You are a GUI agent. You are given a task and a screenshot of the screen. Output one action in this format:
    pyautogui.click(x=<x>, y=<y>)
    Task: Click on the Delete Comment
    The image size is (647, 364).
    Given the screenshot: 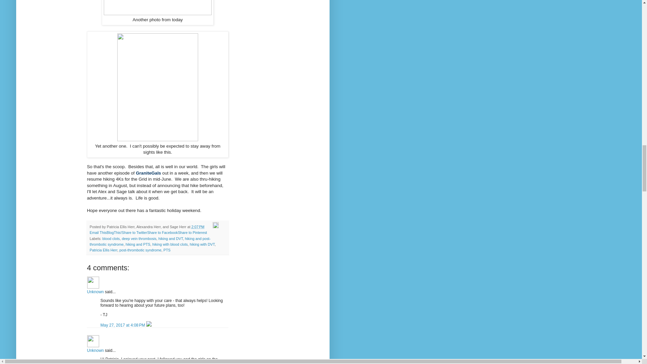 What is the action you would take?
    pyautogui.click(x=149, y=325)
    